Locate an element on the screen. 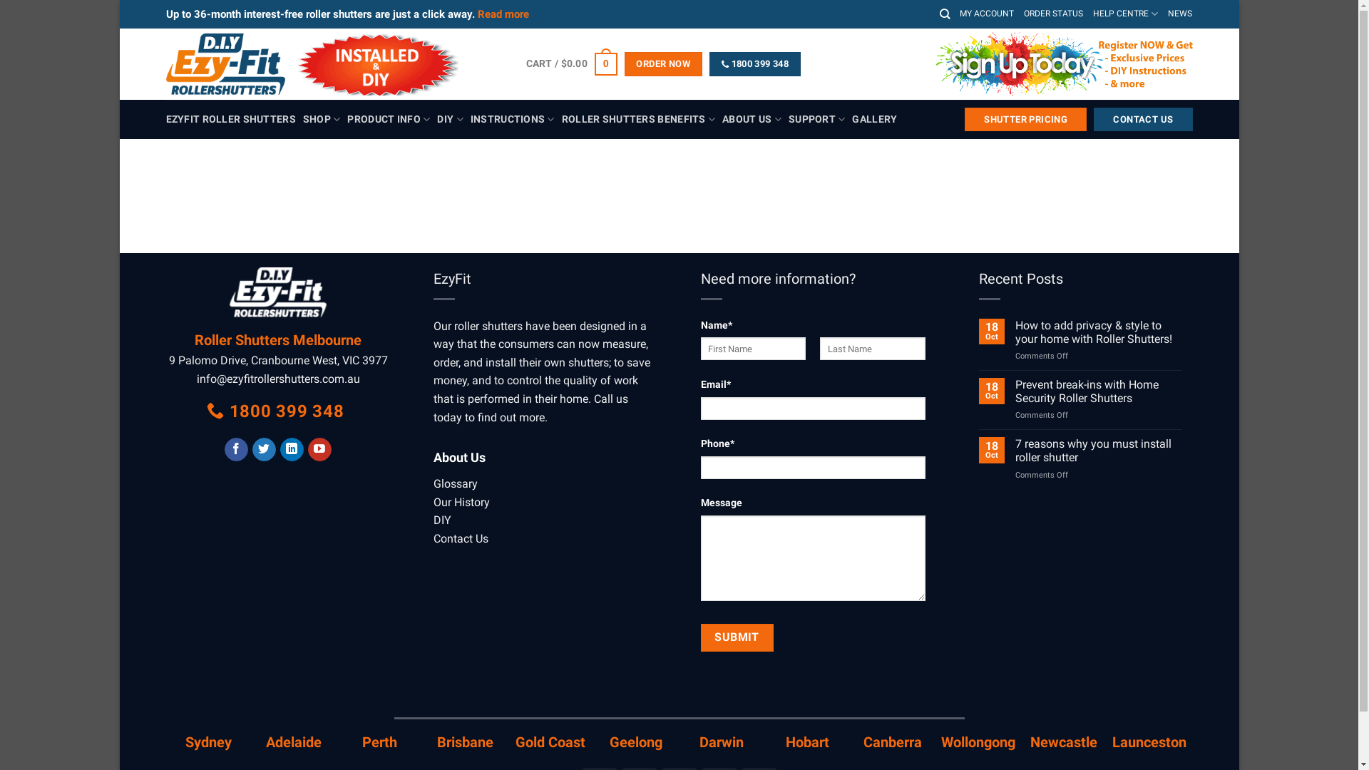  info@ezyfitrollershutters.com.au is located at coordinates (278, 379).